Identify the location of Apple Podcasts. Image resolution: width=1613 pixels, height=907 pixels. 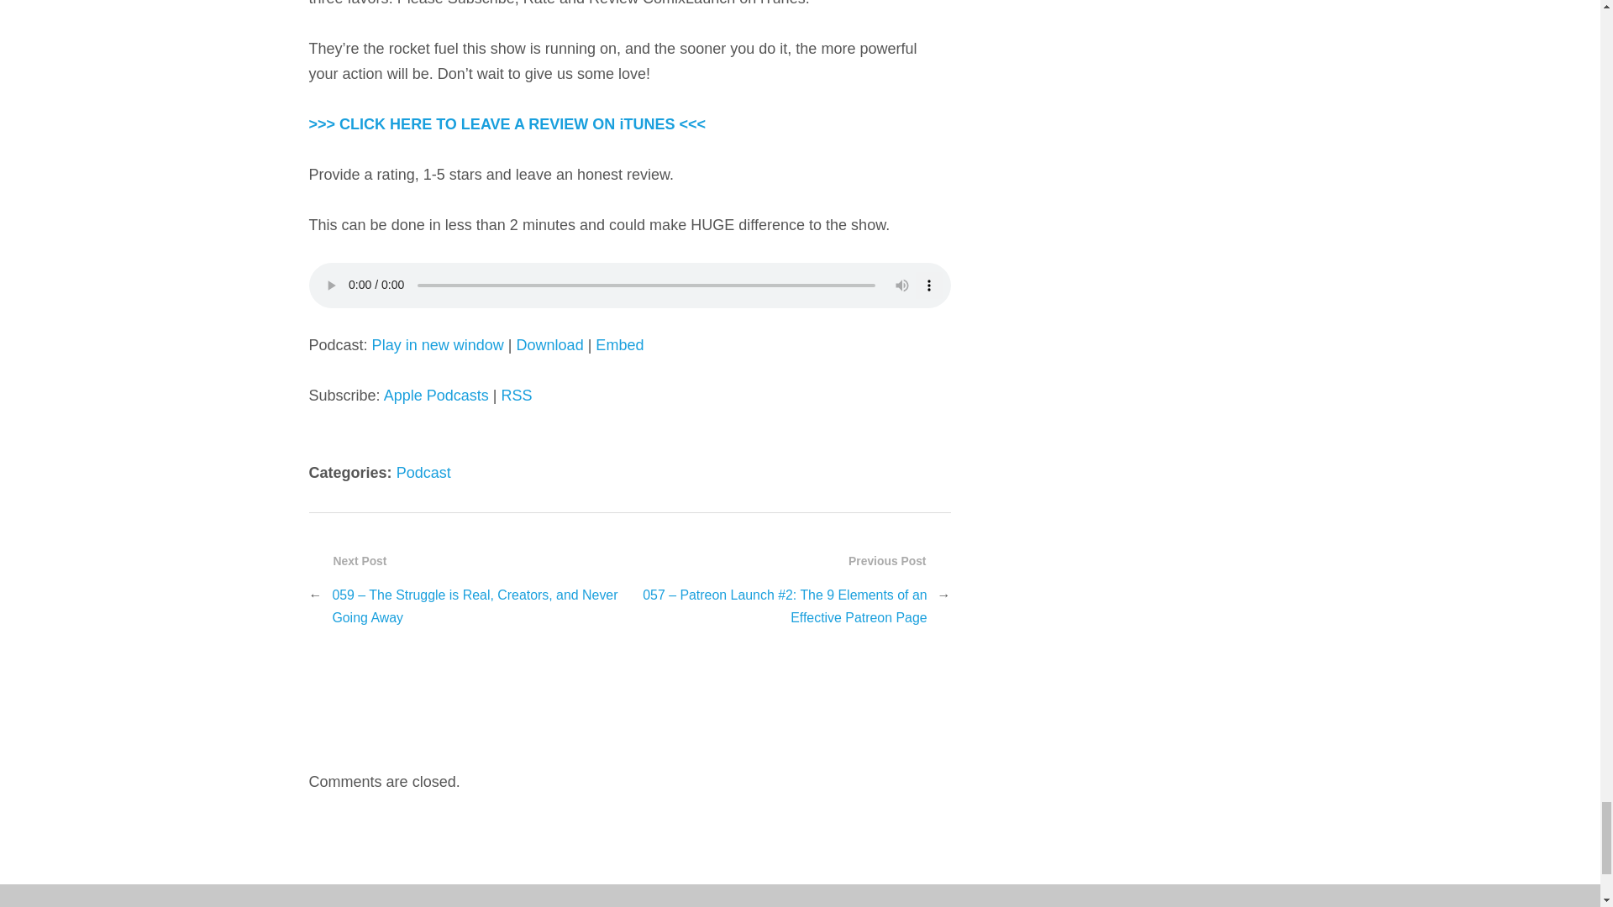
(435, 395).